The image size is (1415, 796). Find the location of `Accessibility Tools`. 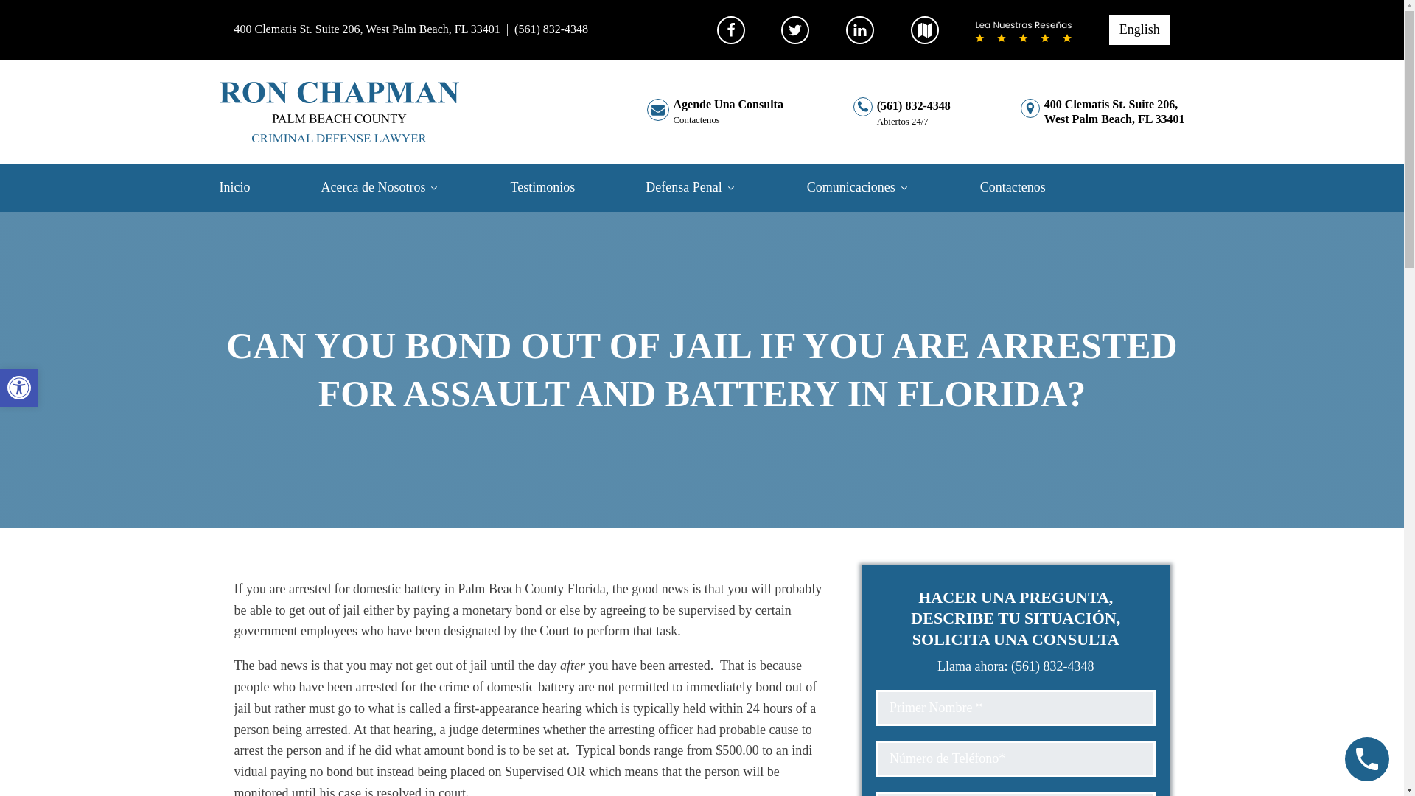

Accessibility Tools is located at coordinates (255, 187).